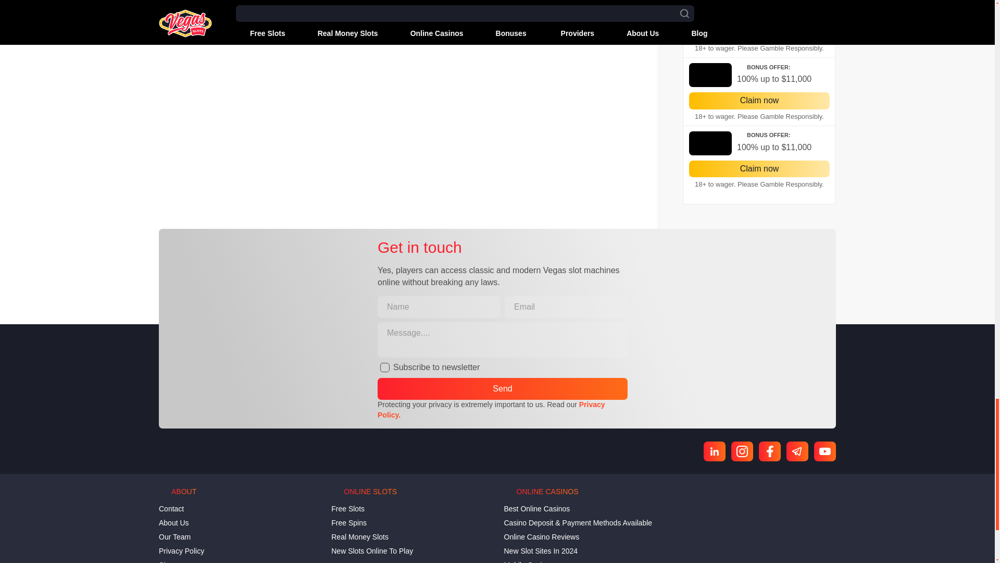 The height and width of the screenshot is (563, 1000). What do you see at coordinates (503, 388) in the screenshot?
I see `Send` at bounding box center [503, 388].